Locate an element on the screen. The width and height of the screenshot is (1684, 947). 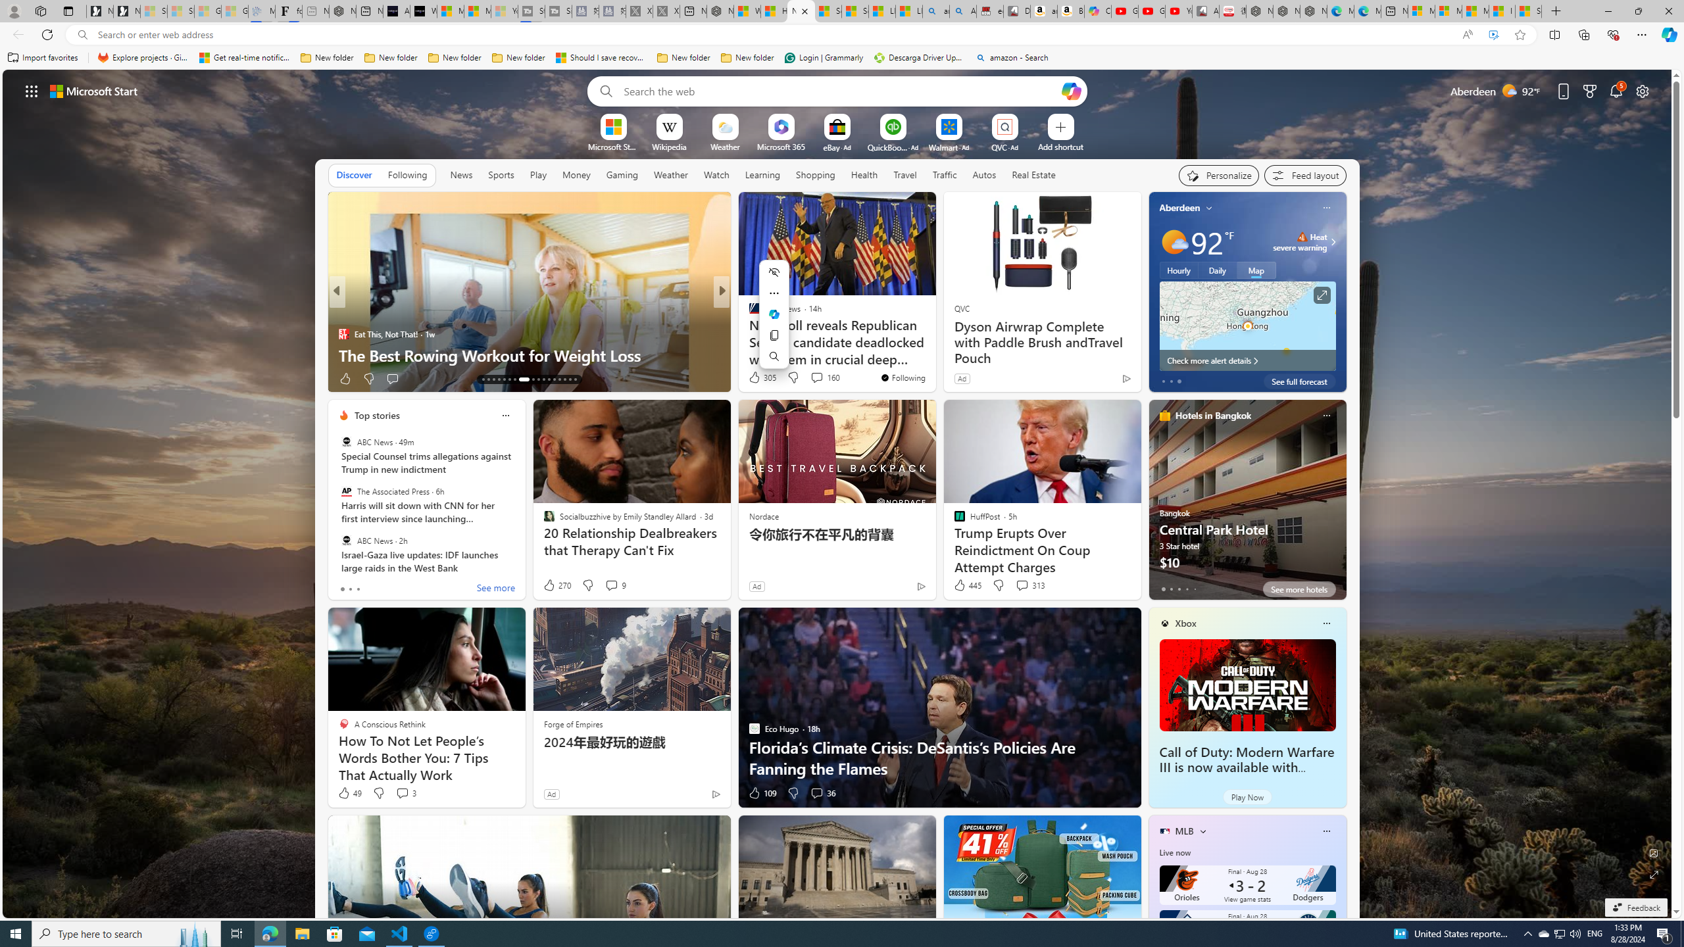
What's the best AI voice generator? - voice.ai is located at coordinates (424, 11).